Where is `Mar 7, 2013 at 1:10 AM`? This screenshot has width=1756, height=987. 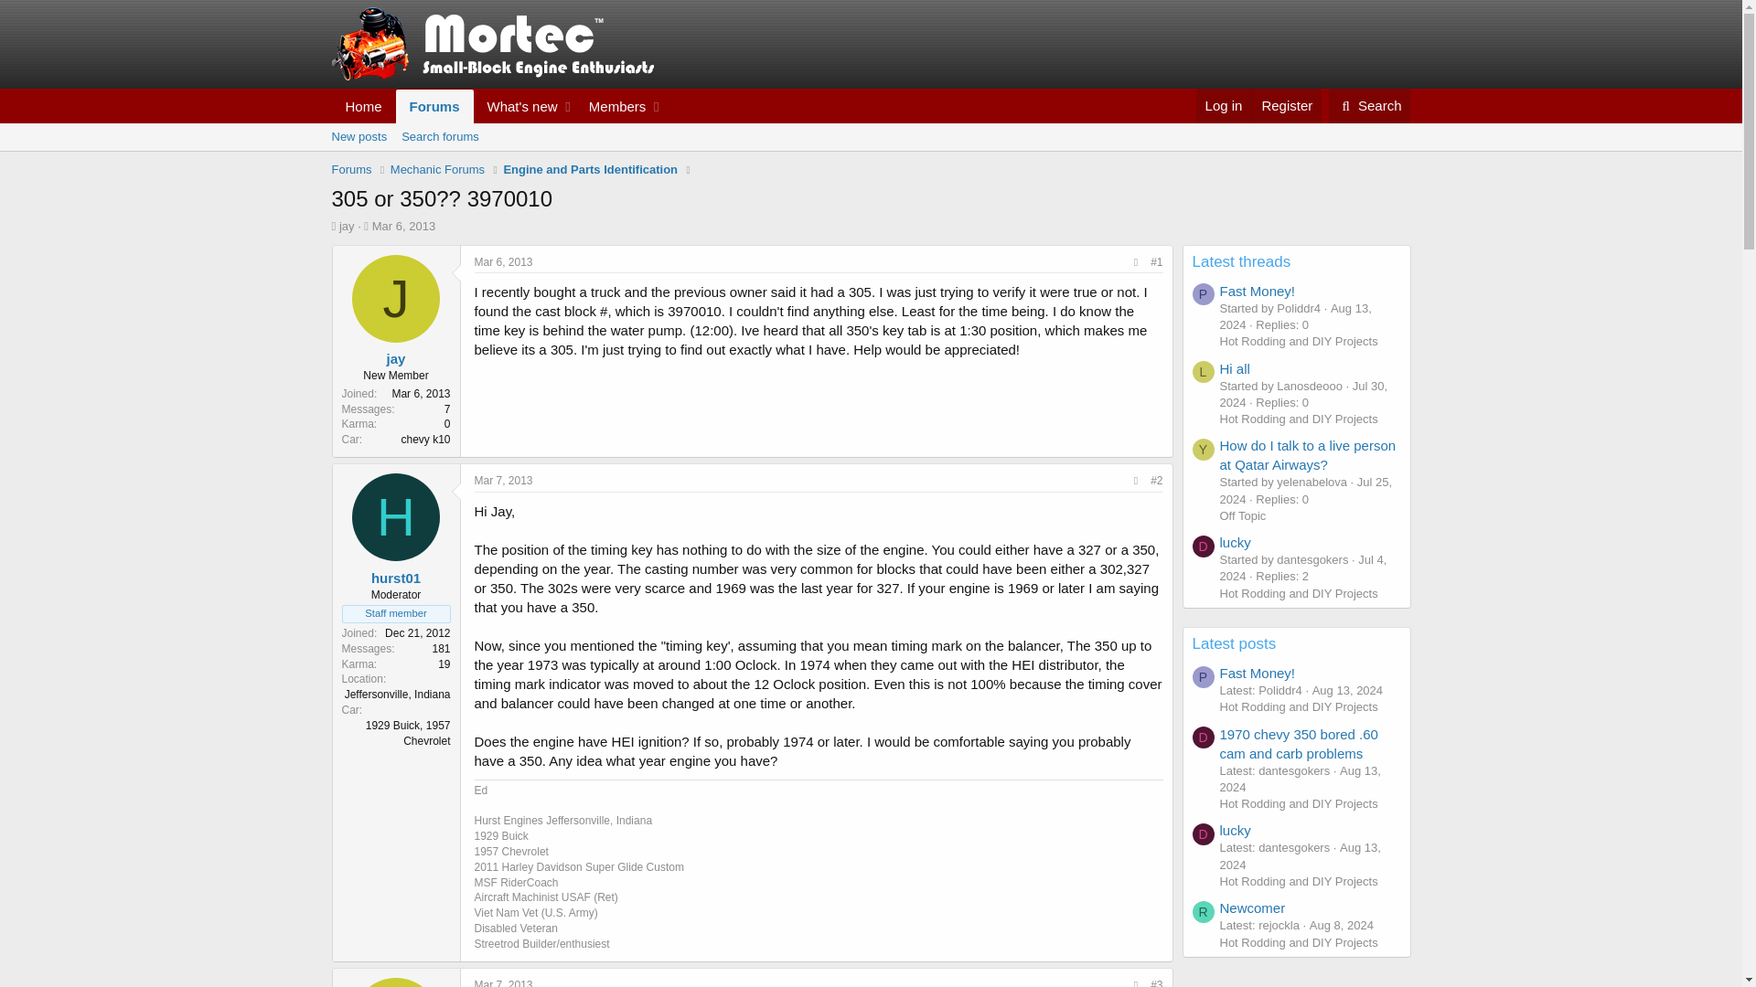 Mar 7, 2013 at 1:10 AM is located at coordinates (503, 983).